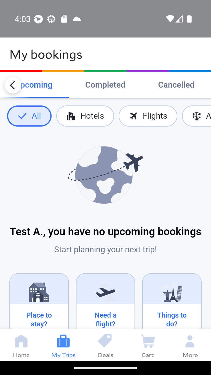 This screenshot has width=211, height=375. I want to click on More, so click(190, 345).